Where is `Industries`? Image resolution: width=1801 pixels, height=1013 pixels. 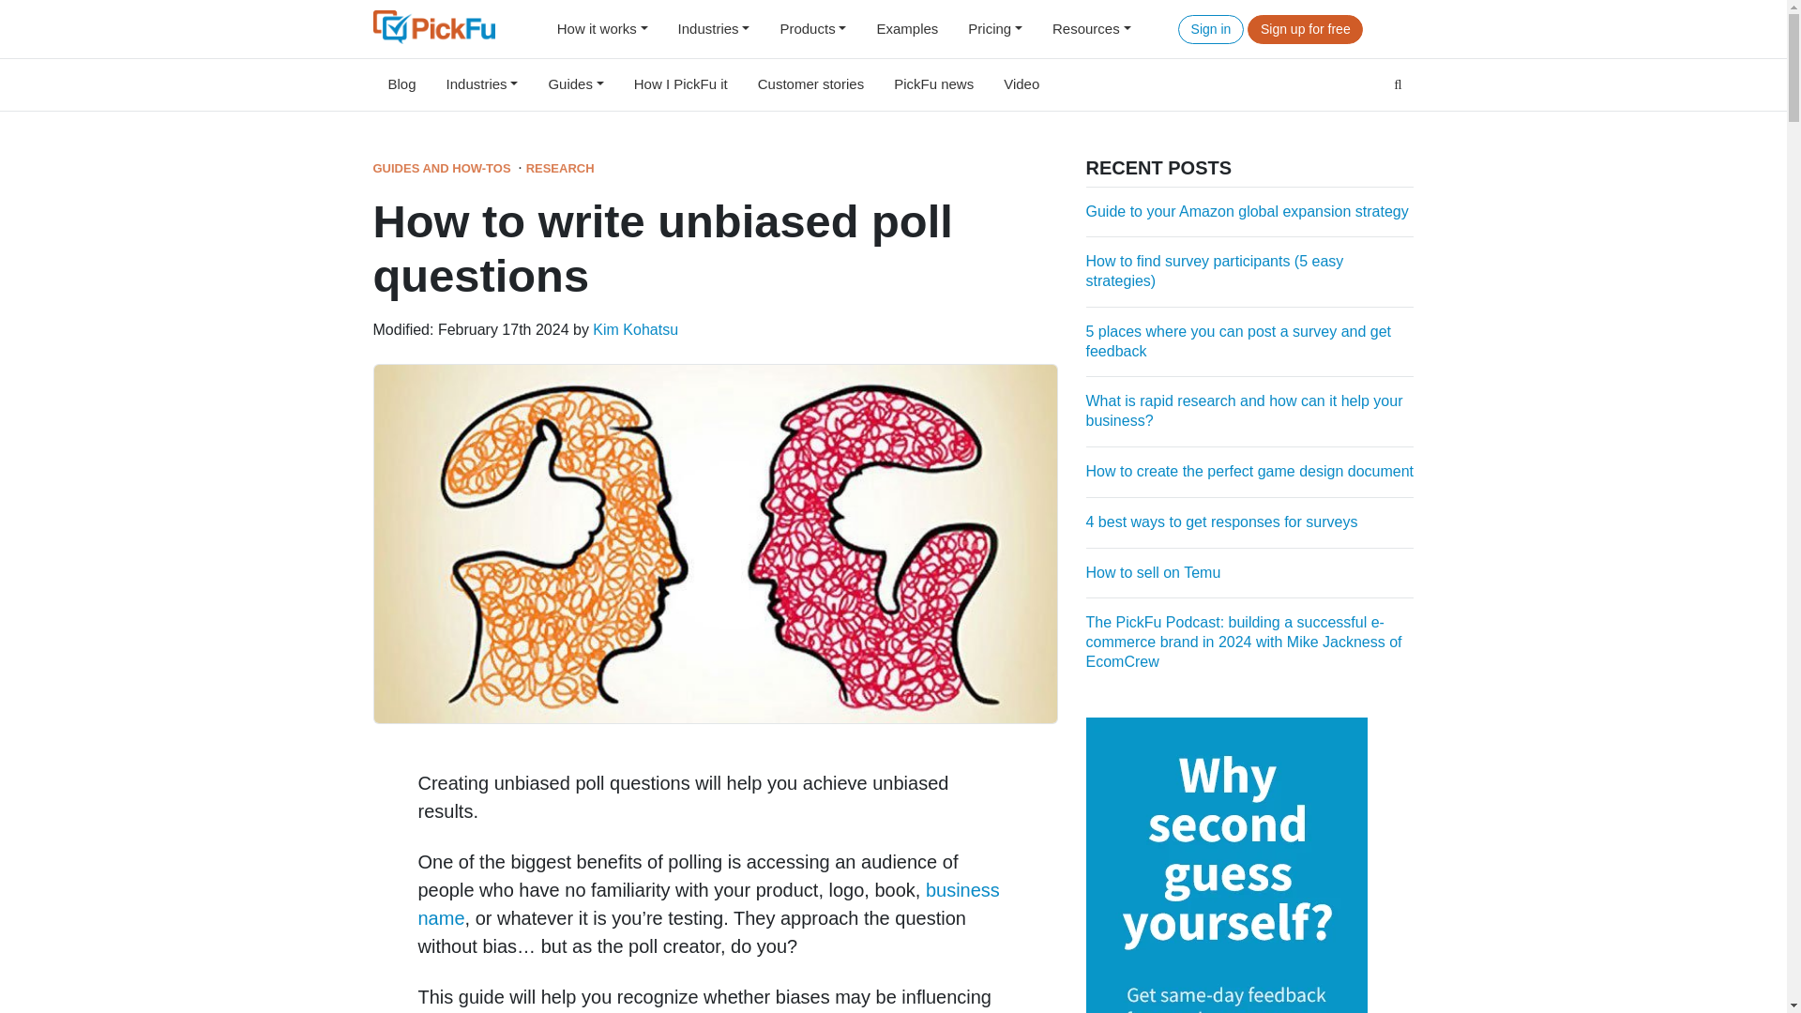 Industries is located at coordinates (482, 84).